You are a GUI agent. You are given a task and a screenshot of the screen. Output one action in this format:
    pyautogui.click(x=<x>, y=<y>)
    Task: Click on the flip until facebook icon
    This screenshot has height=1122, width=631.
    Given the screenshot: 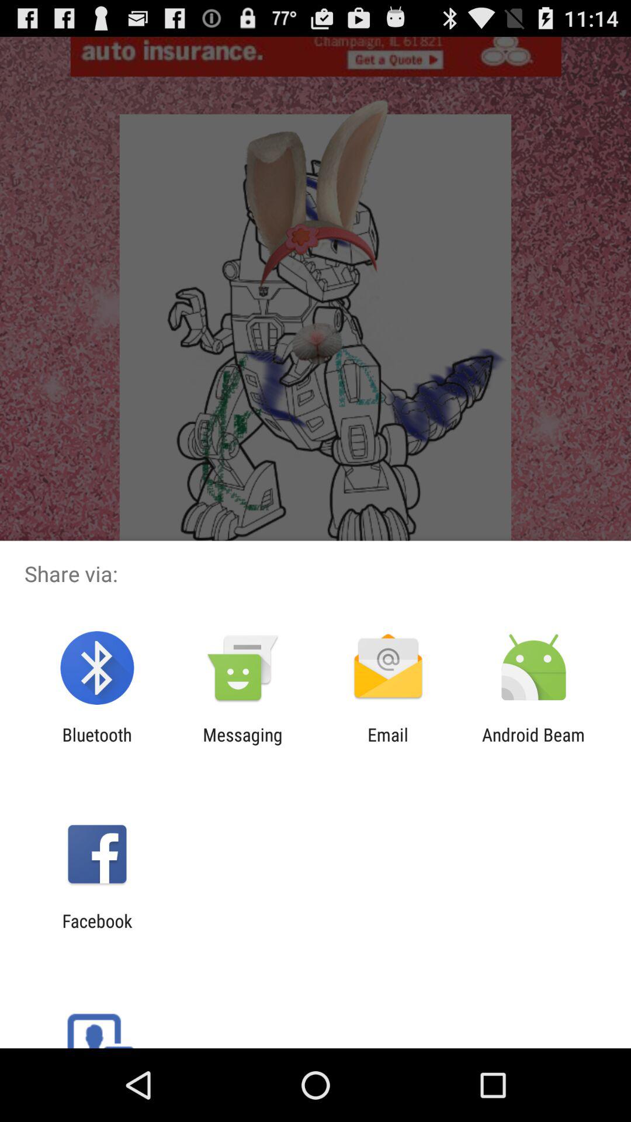 What is the action you would take?
    pyautogui.click(x=97, y=931)
    